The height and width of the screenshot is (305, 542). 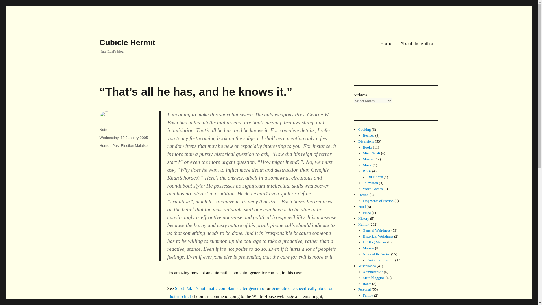 What do you see at coordinates (378, 201) in the screenshot?
I see `Fragments of Fiction` at bounding box center [378, 201].